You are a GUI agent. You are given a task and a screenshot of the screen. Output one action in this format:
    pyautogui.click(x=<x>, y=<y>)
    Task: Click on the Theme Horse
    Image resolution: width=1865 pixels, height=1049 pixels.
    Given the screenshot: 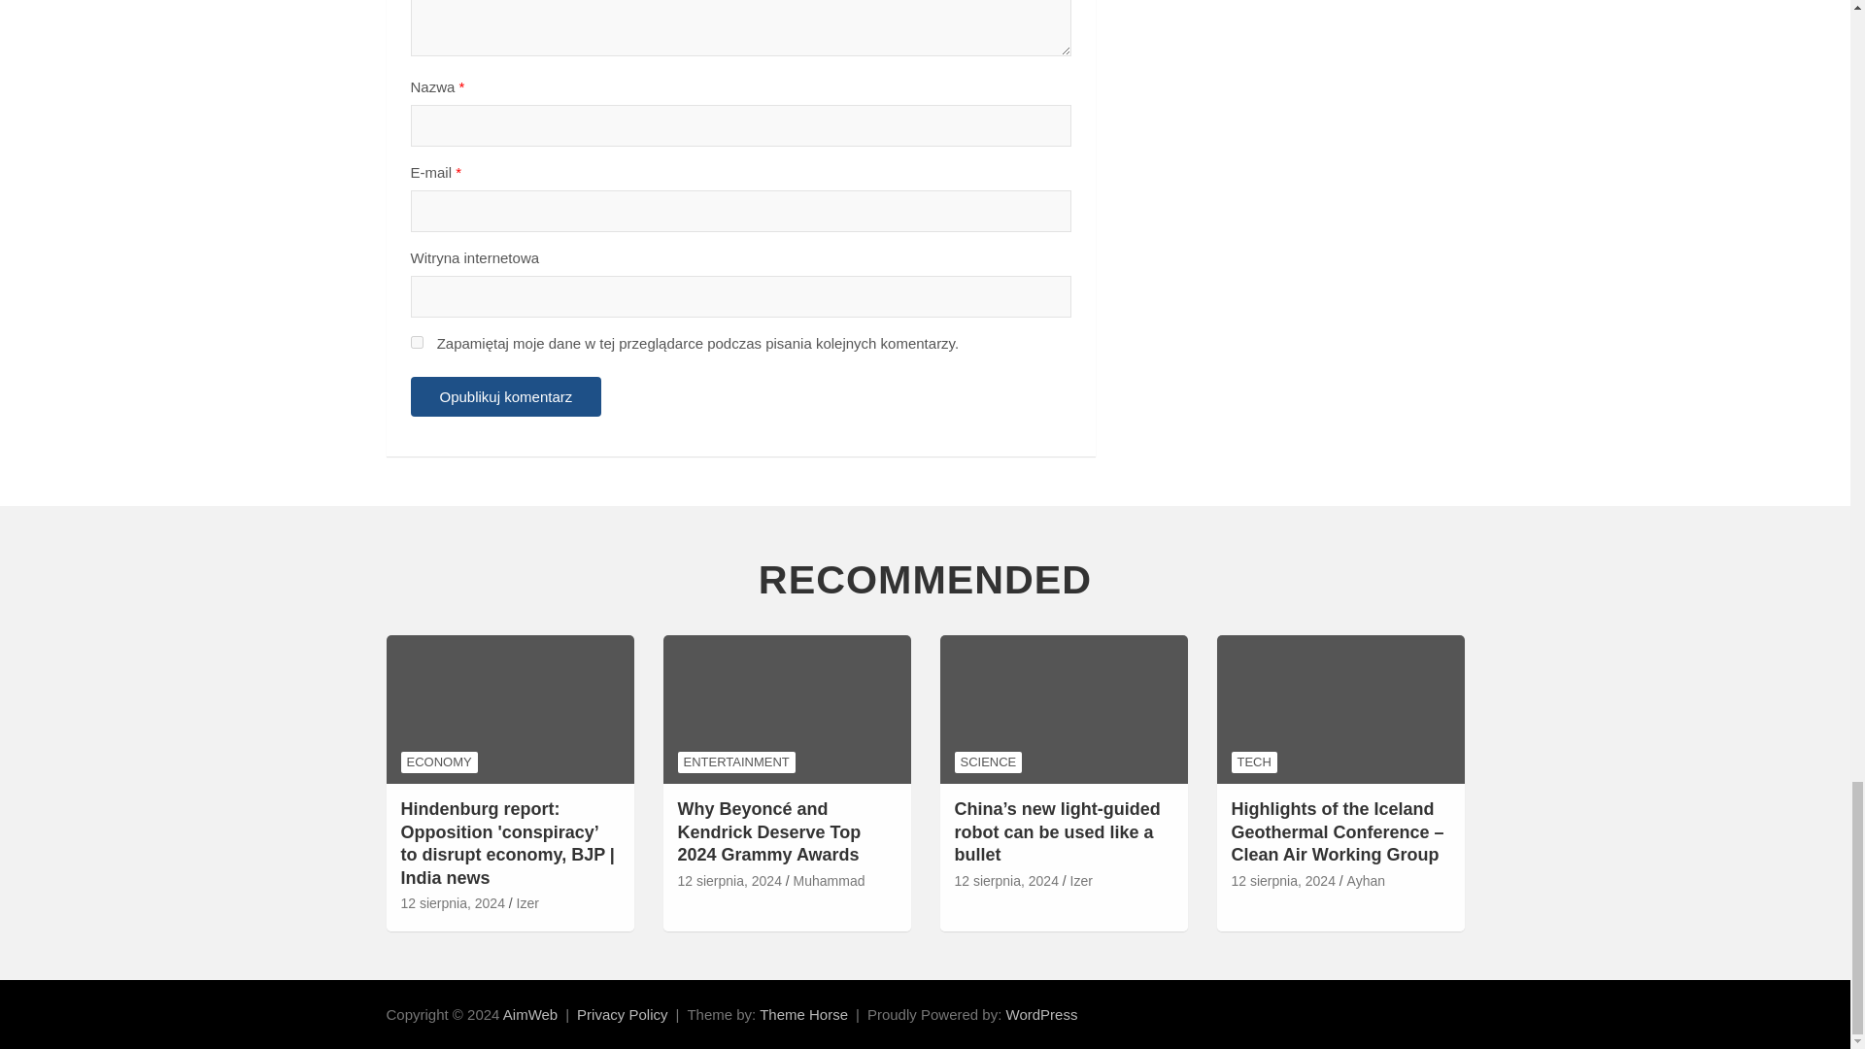 What is the action you would take?
    pyautogui.click(x=803, y=1014)
    